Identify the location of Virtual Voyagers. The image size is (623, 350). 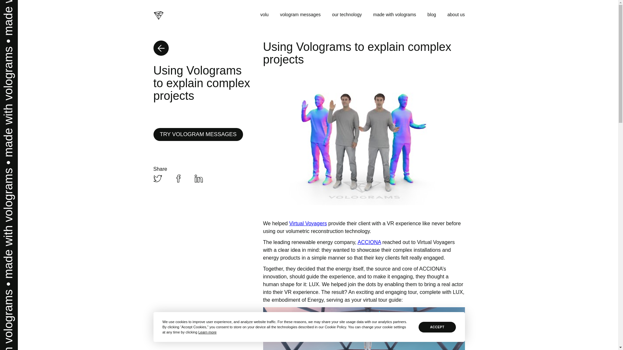
(308, 223).